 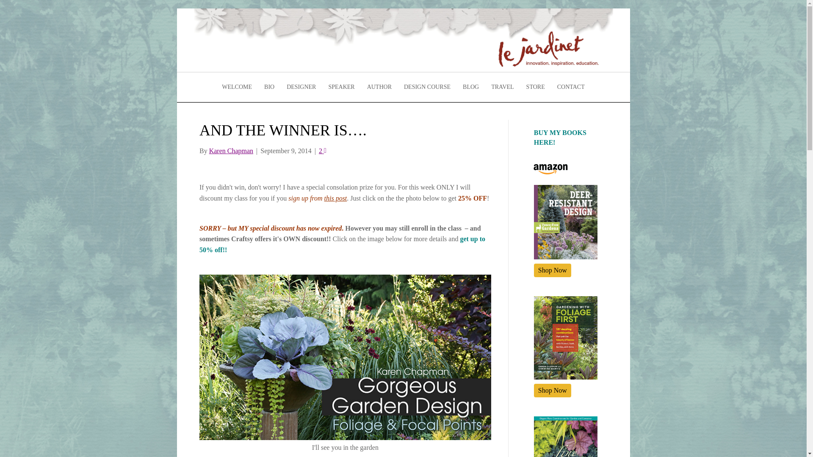 I want to click on WELCOME, so click(x=237, y=87).